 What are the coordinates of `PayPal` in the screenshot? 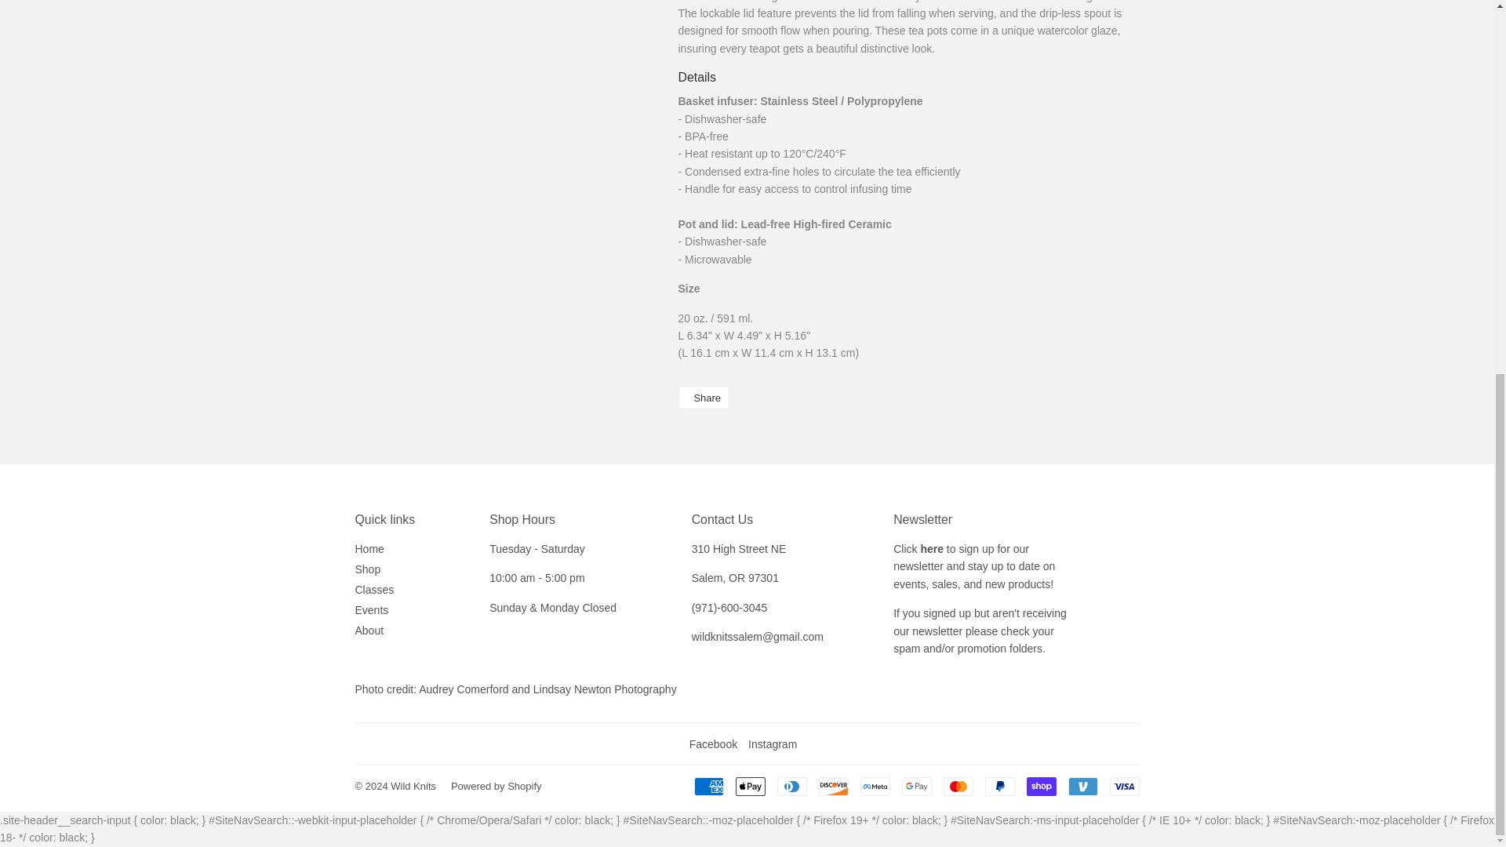 It's located at (999, 787).